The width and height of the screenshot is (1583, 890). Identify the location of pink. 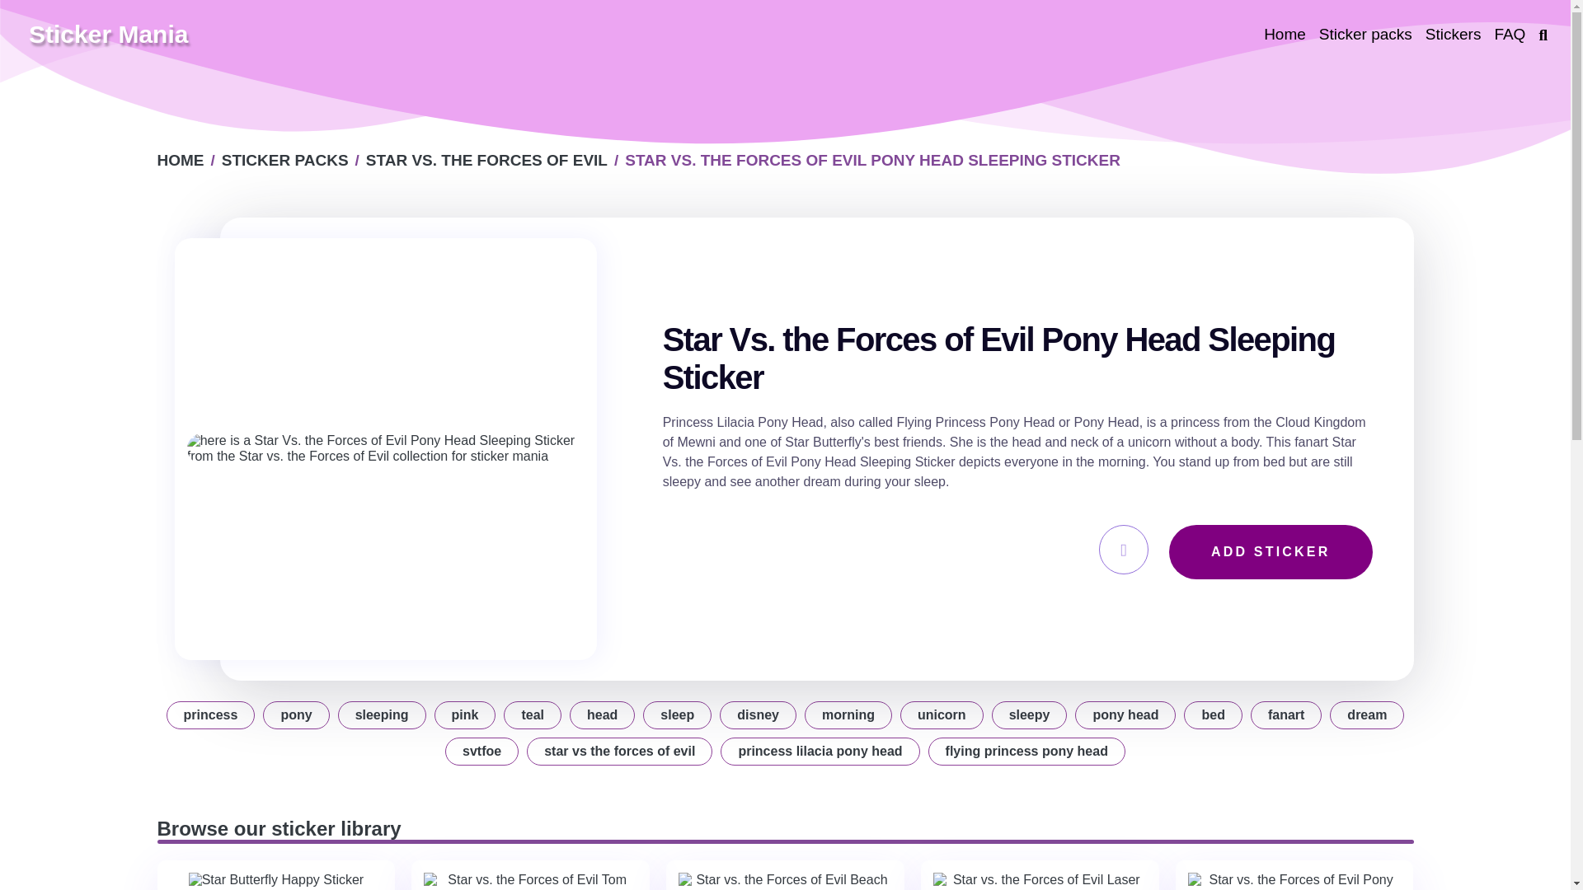
(465, 715).